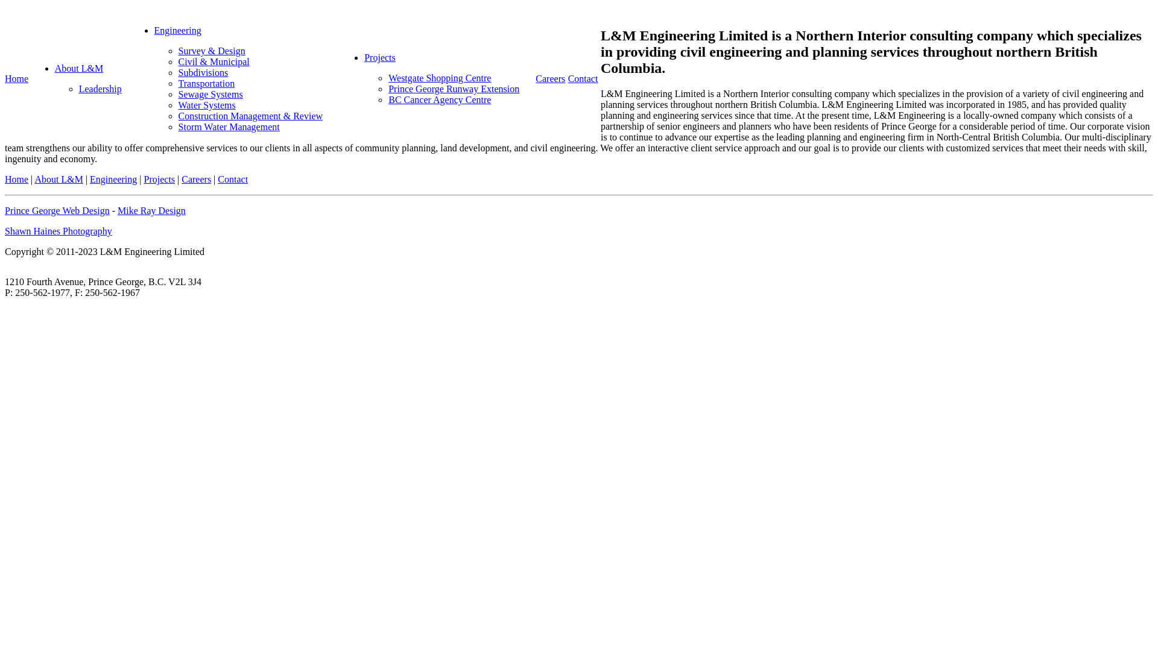 The height and width of the screenshot is (651, 1158). I want to click on Prince George Runway Extension, so click(454, 89).